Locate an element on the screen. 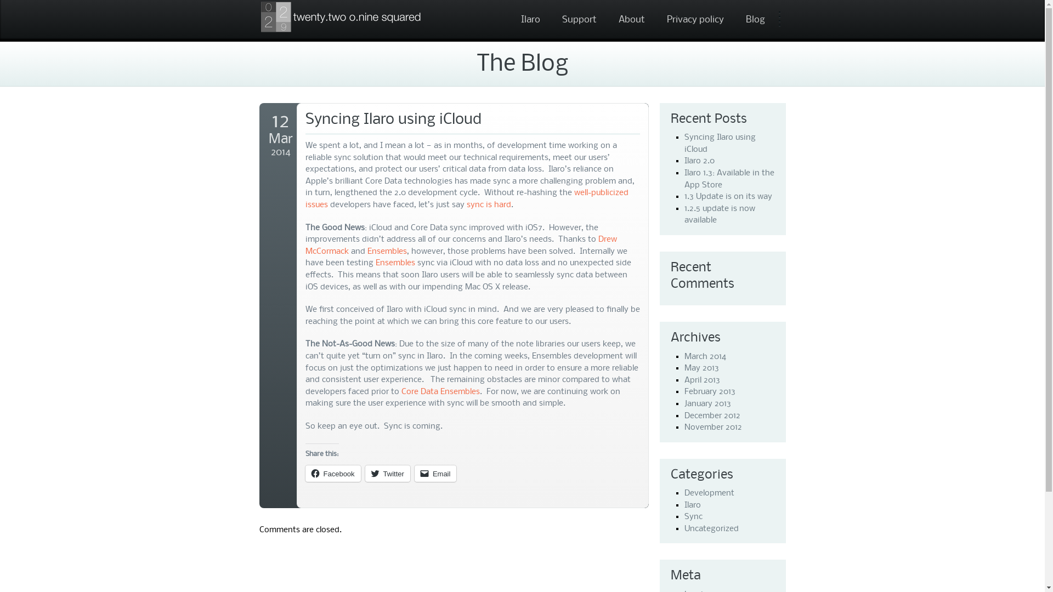 This screenshot has height=592, width=1053. Support is located at coordinates (579, 20).